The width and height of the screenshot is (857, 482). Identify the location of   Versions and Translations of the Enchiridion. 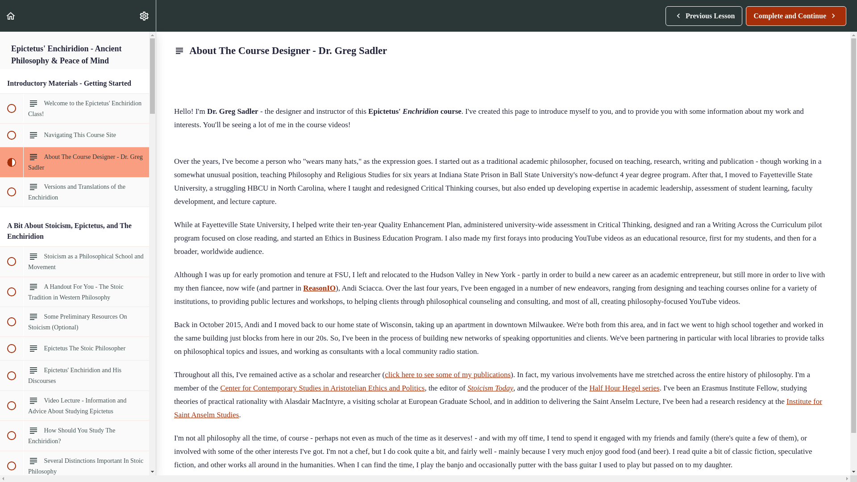
(75, 192).